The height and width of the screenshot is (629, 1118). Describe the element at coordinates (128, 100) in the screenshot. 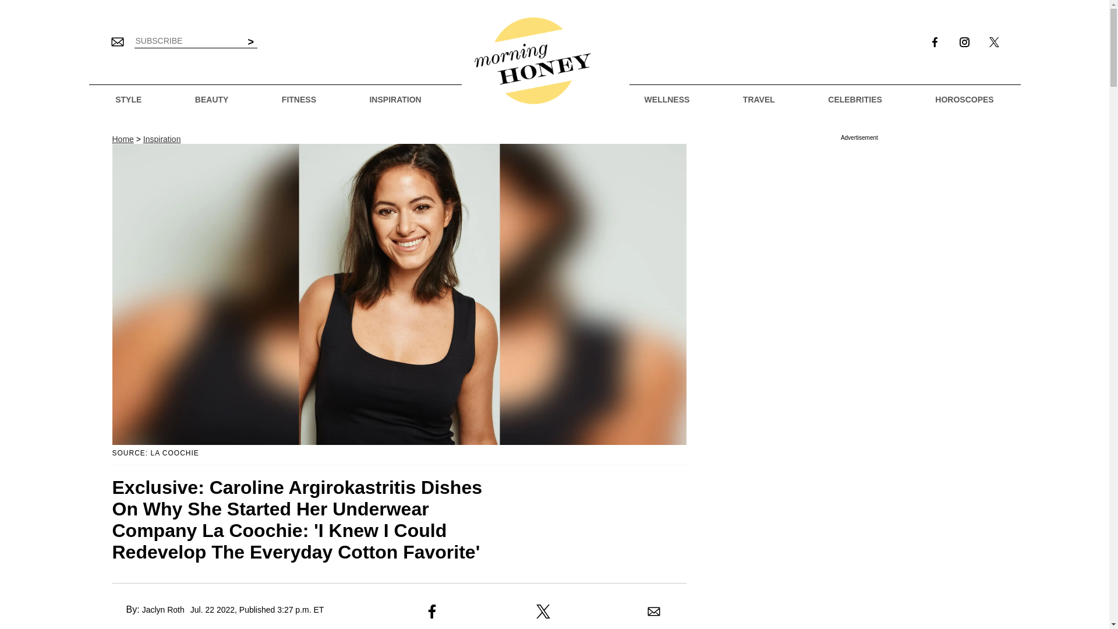

I see `STYLE` at that location.